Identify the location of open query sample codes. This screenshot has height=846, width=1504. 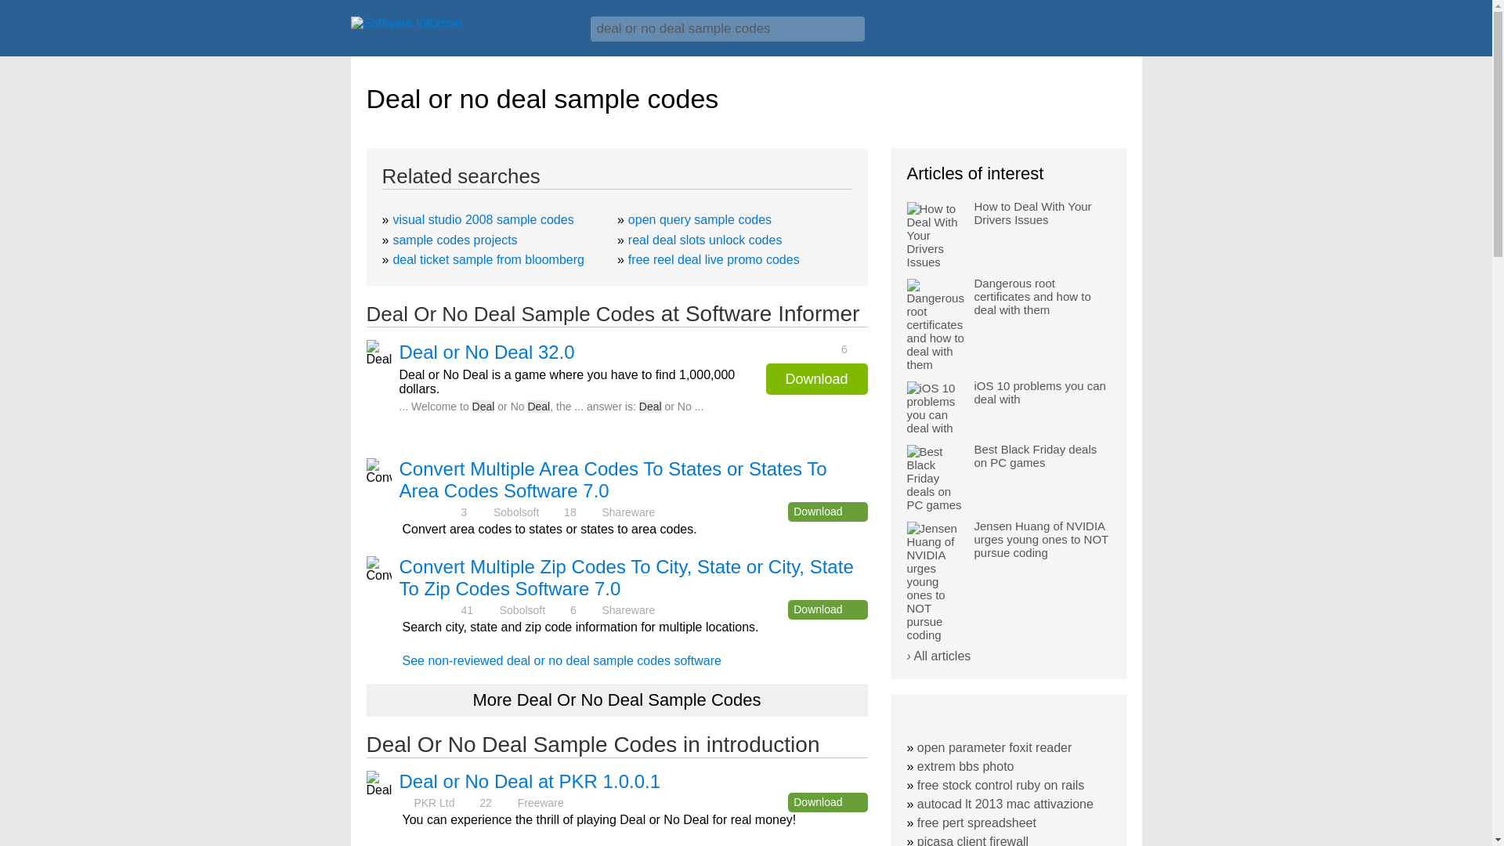
(700, 219).